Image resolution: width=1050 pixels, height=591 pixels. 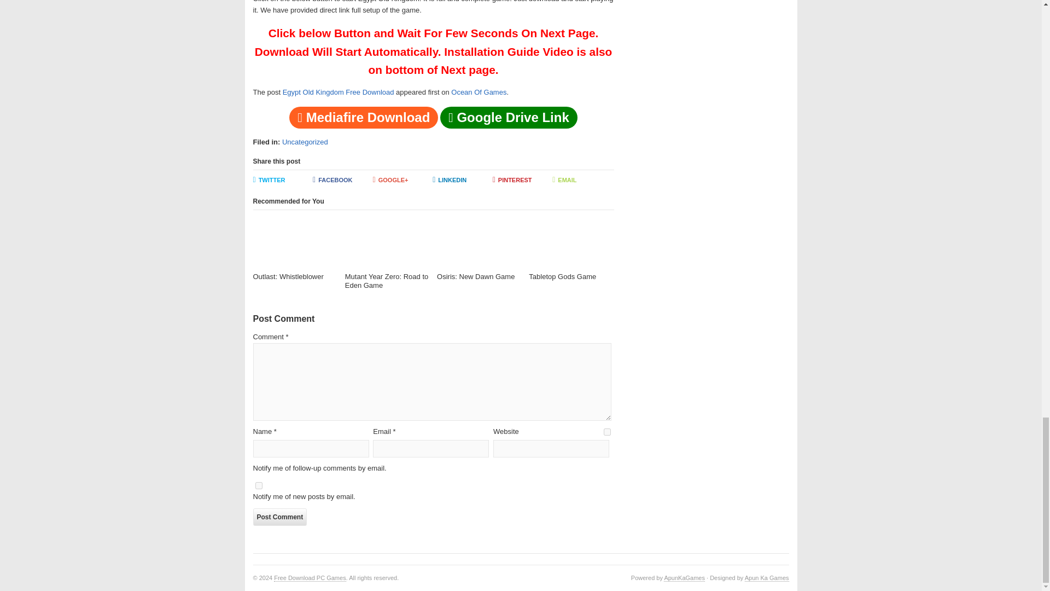 I want to click on Mutant Year Zero: Road to Eden Game 6, so click(x=387, y=242).